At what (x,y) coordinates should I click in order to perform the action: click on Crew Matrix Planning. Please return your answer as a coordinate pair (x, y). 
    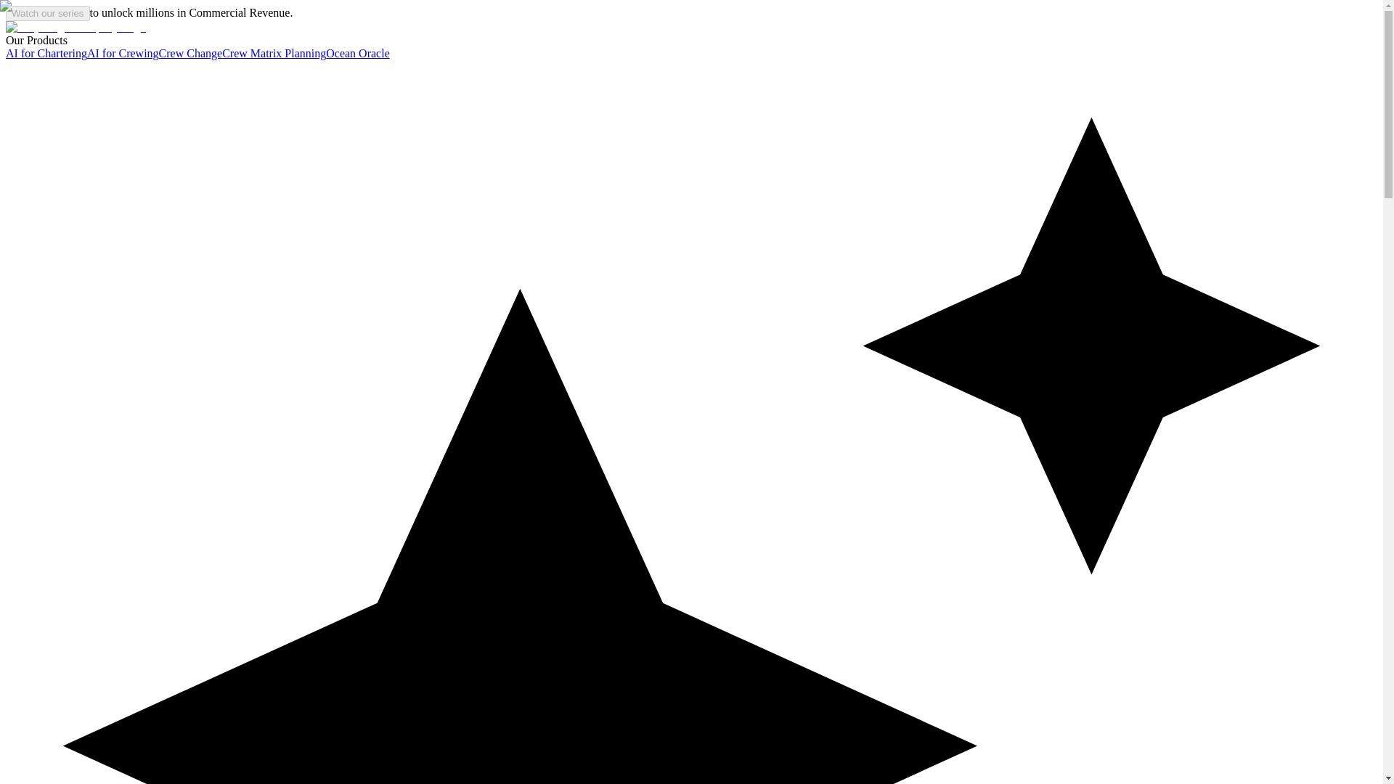
    Looking at the image, I should click on (274, 53).